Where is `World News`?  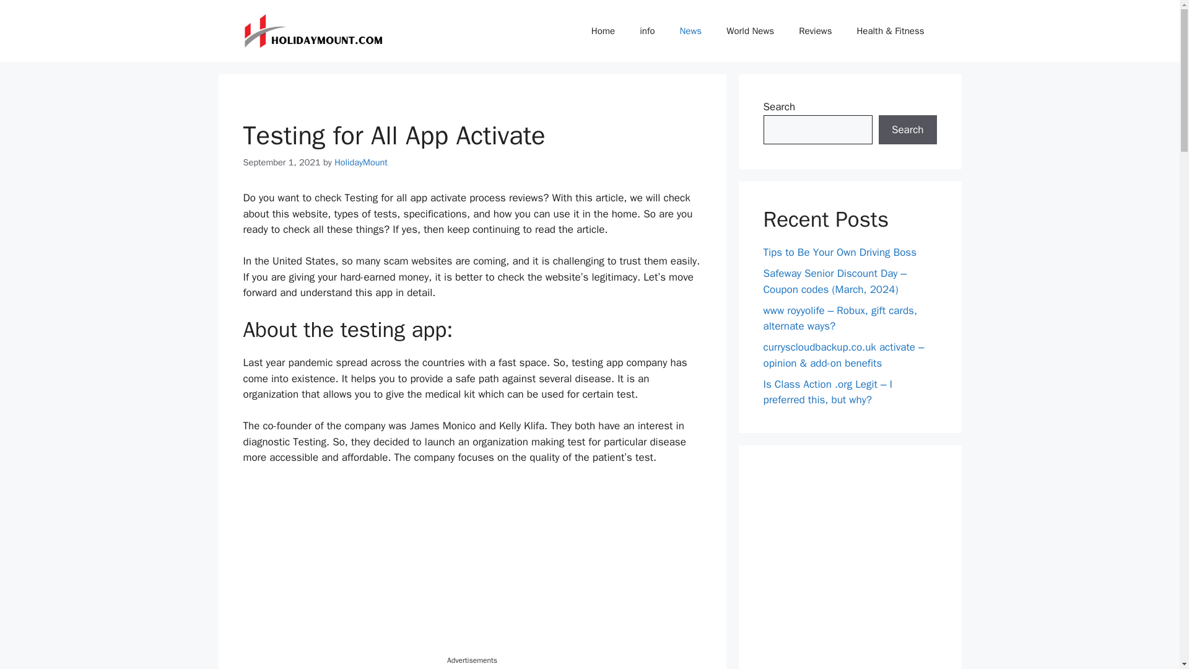
World News is located at coordinates (750, 31).